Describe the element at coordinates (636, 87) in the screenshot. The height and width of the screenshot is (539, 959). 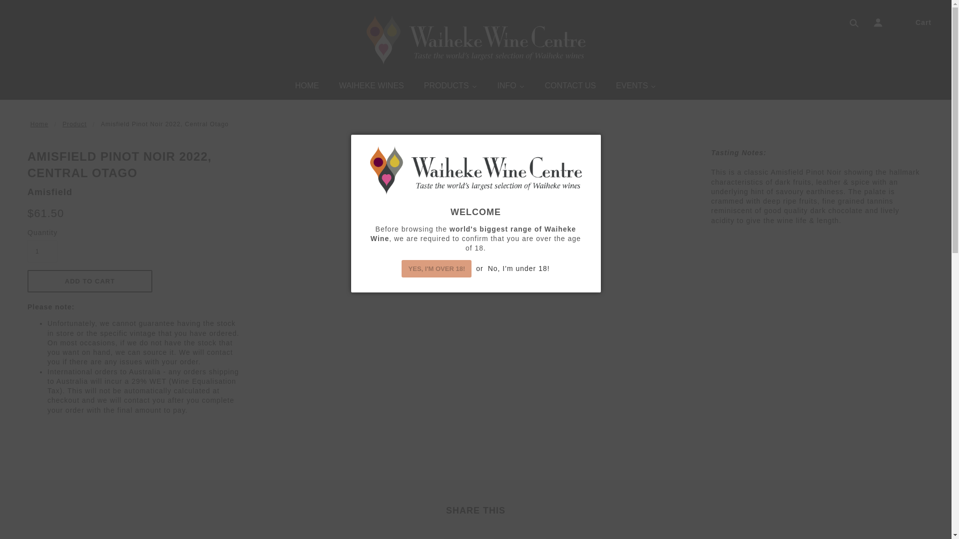
I see `EVENTS` at that location.